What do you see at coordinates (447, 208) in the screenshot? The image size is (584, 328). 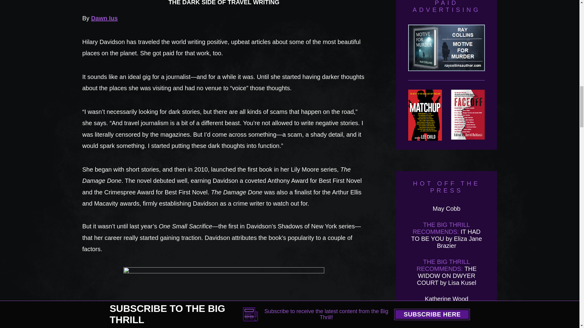 I see `May Cobb` at bounding box center [447, 208].